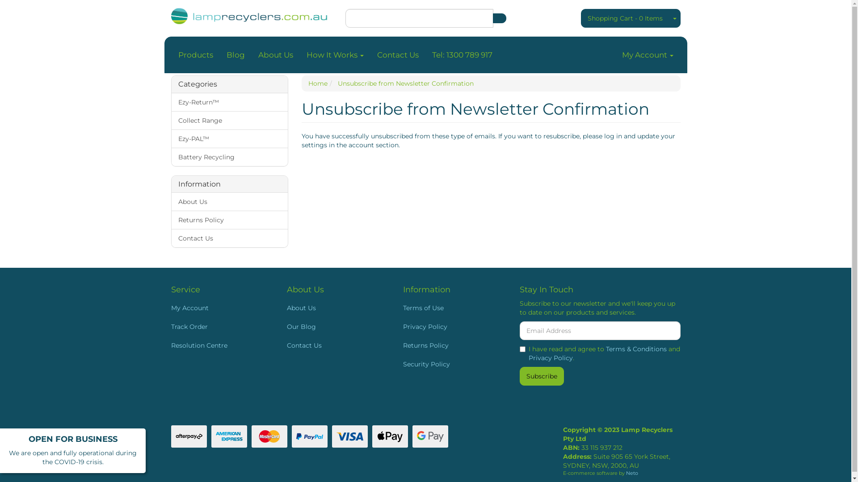 This screenshot has height=482, width=858. What do you see at coordinates (219, 308) in the screenshot?
I see `My Account` at bounding box center [219, 308].